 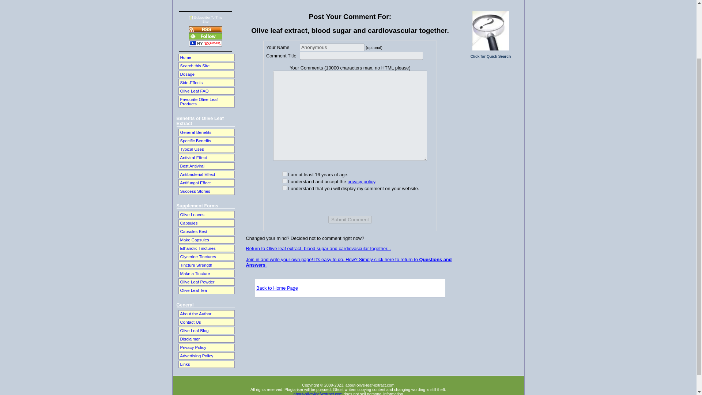 I want to click on Best Antiviral, so click(x=206, y=166).